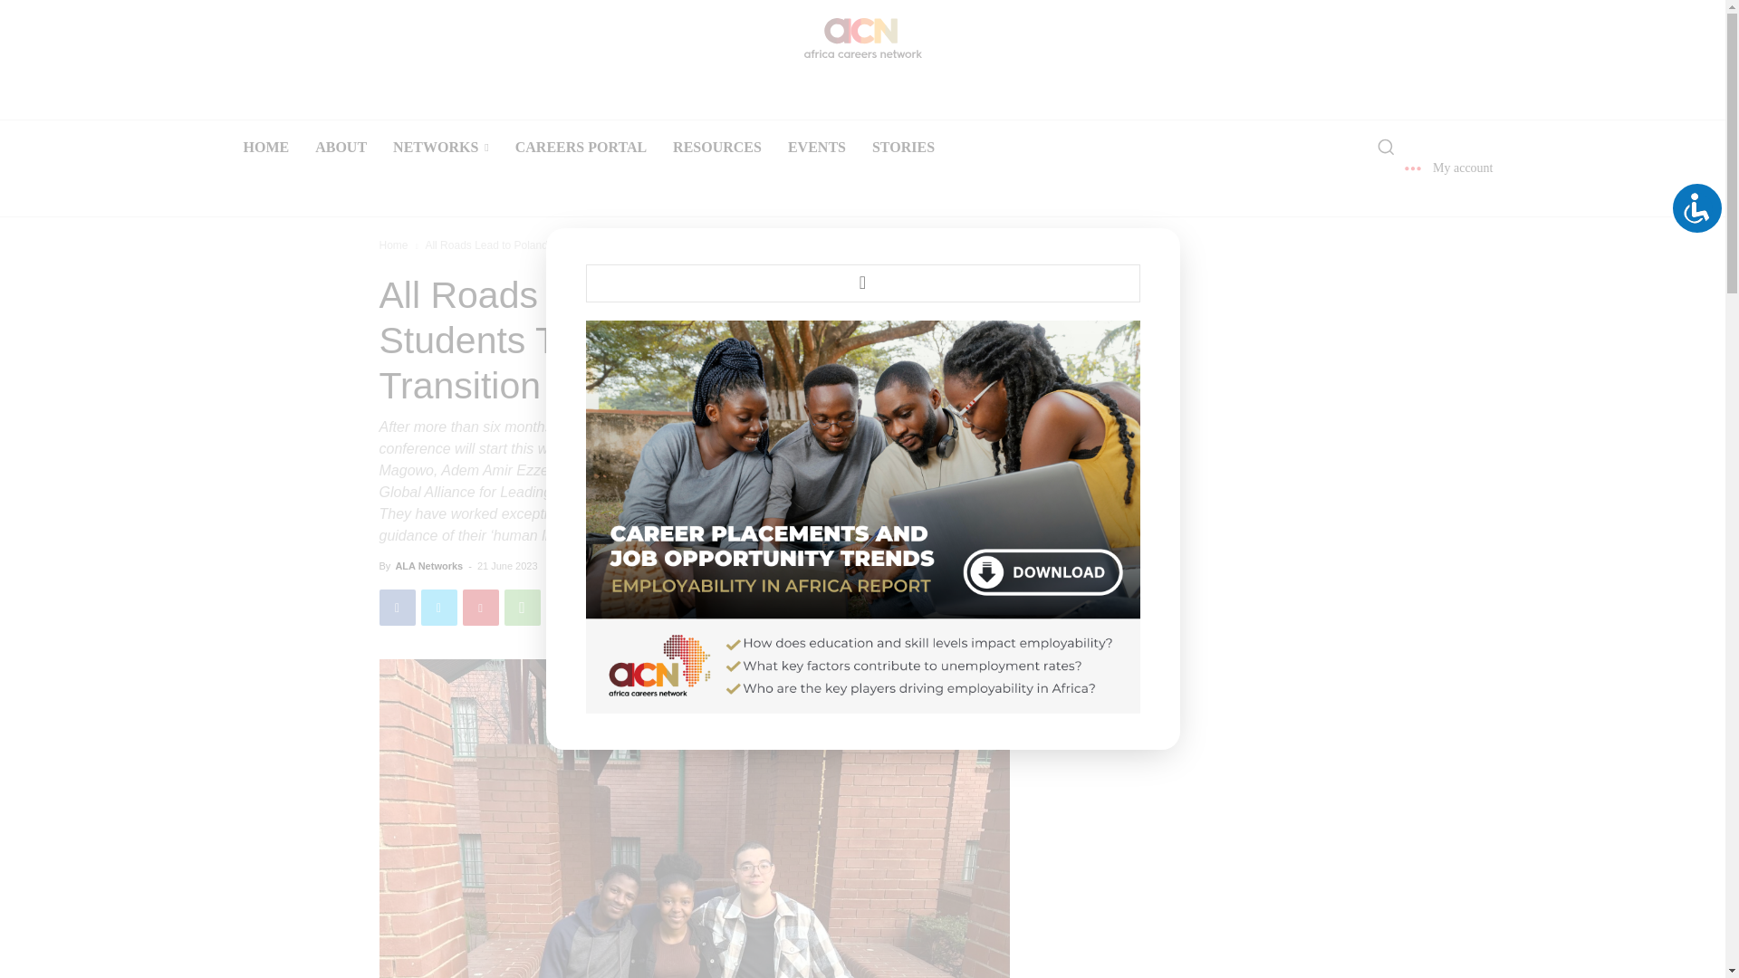 The height and width of the screenshot is (978, 1739). I want to click on ABOUT, so click(341, 147).